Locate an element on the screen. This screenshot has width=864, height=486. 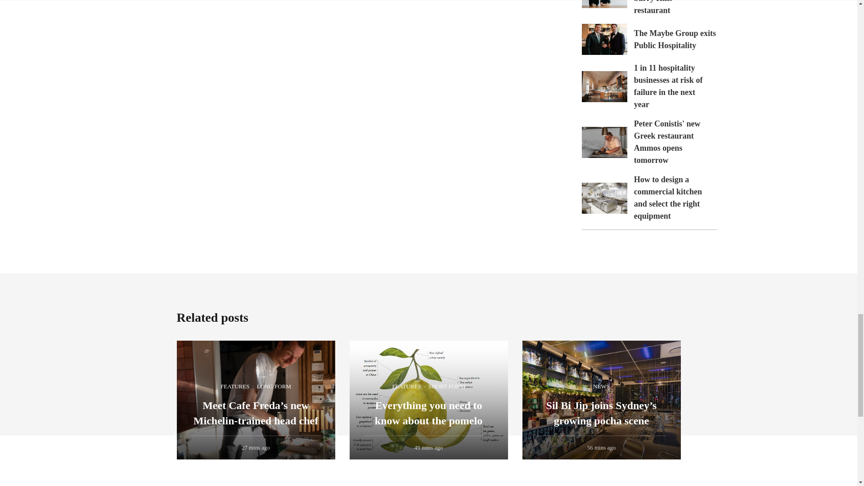
Peter Conistis' new Greek restaurant Ammos opens tomorrow is located at coordinates (667, 142).